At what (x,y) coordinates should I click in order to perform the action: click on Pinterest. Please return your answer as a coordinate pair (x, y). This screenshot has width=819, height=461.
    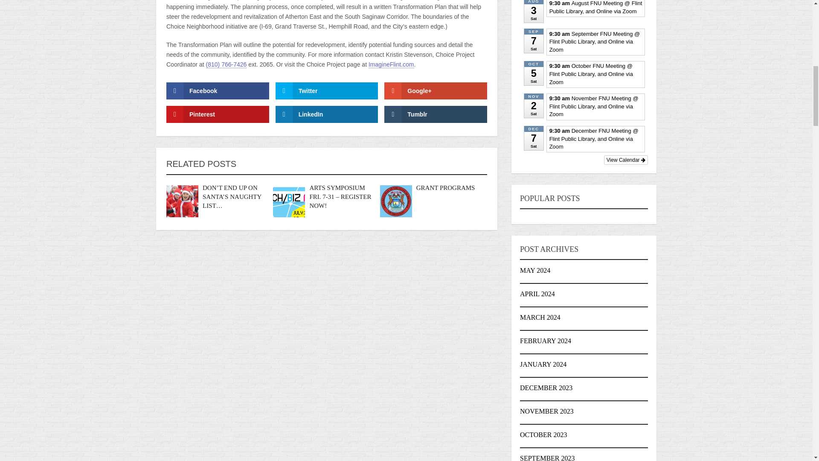
    Looking at the image, I should click on (218, 114).